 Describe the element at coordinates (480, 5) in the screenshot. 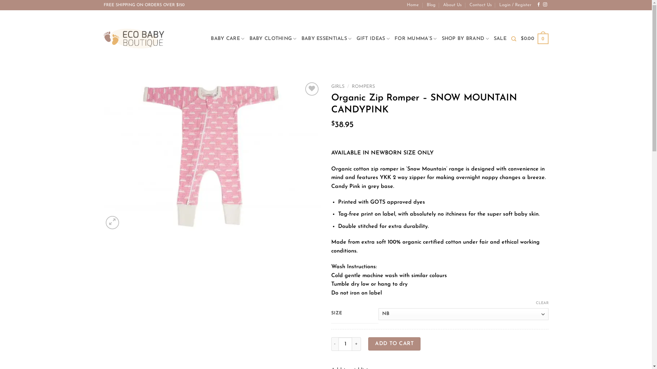

I see `Contact Us` at that location.